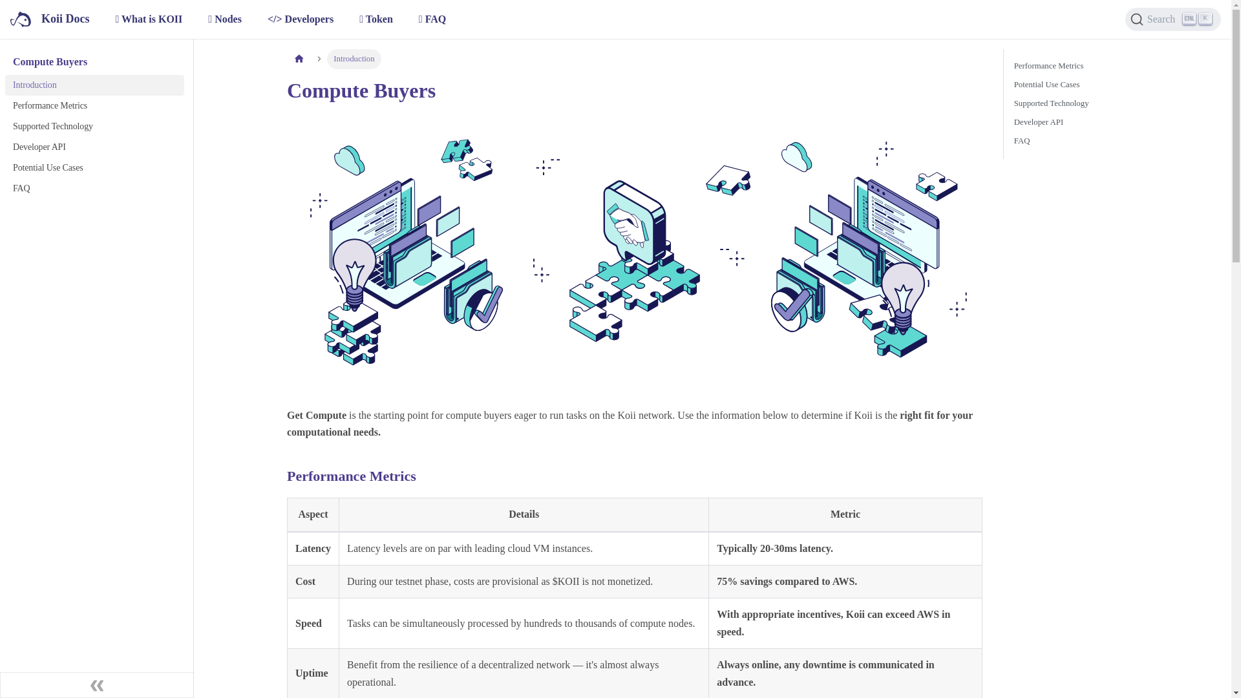 This screenshot has width=1241, height=698. I want to click on Supported Technology, so click(1114, 103).